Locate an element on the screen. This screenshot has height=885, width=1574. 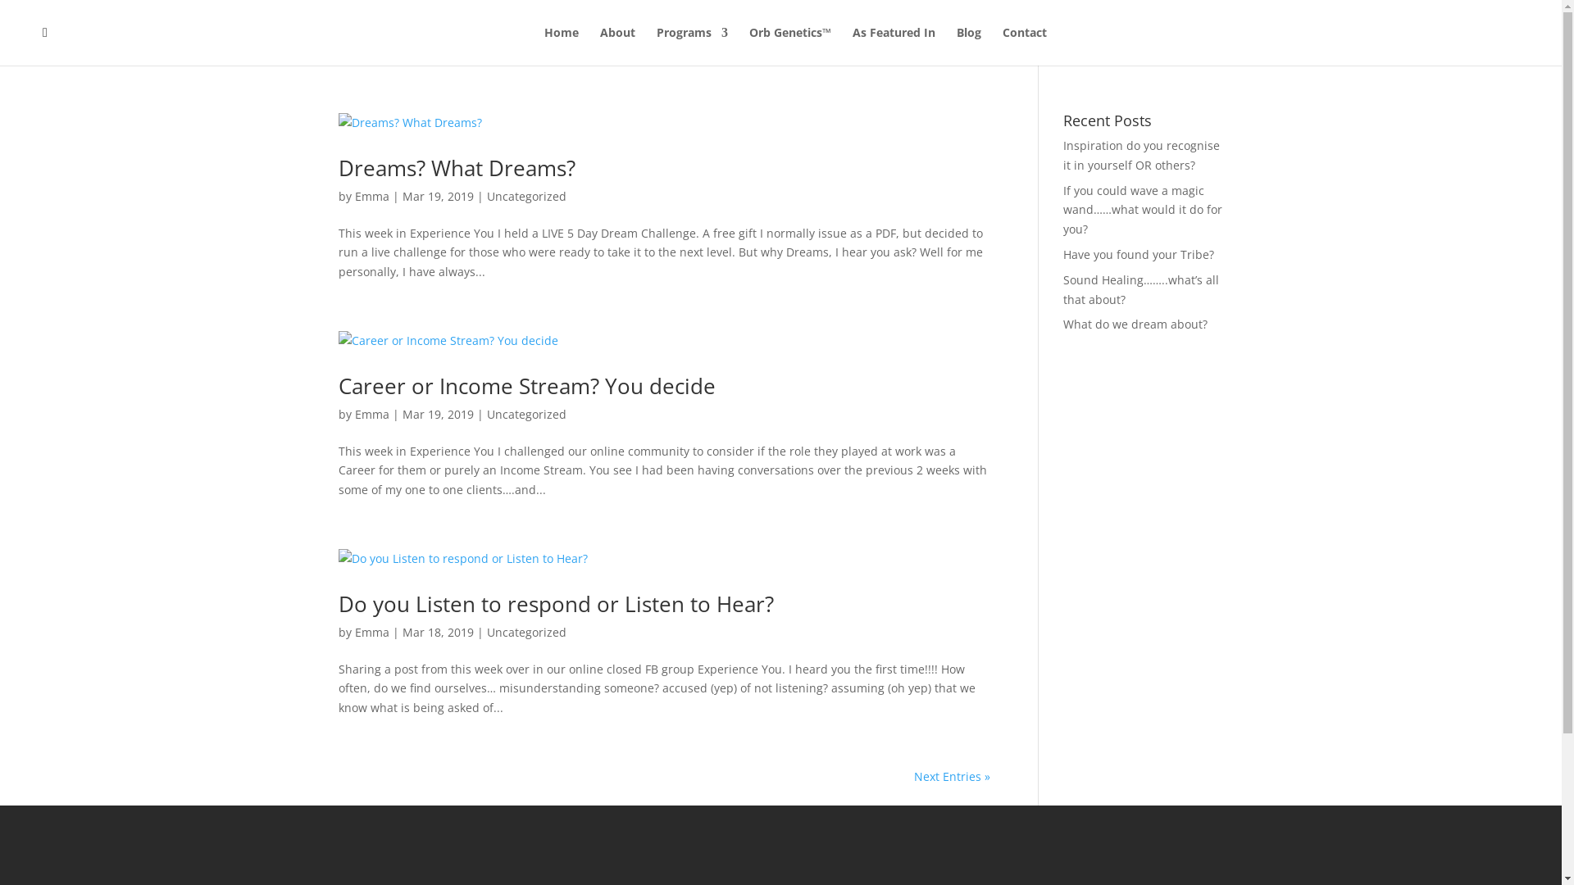
Programs is located at coordinates (692, 46).